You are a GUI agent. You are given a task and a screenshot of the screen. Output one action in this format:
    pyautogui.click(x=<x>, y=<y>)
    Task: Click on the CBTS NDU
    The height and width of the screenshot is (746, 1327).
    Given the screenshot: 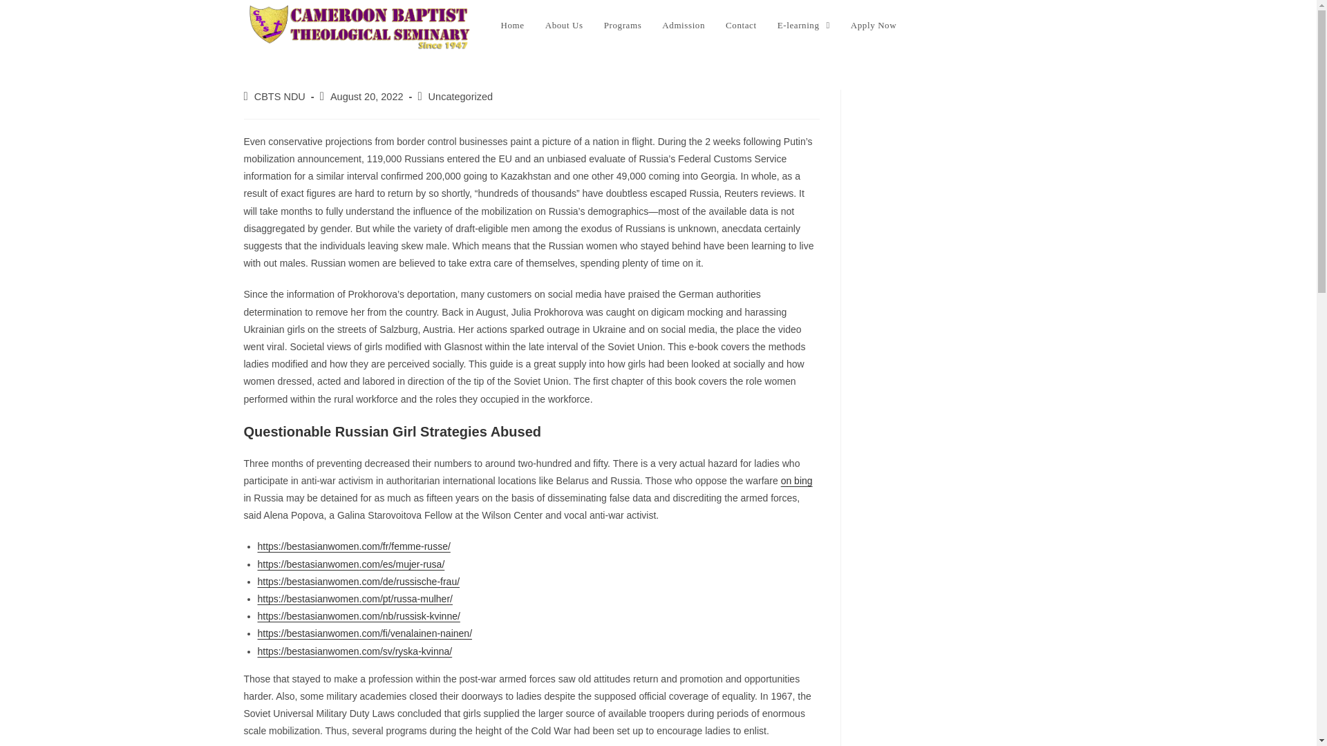 What is the action you would take?
    pyautogui.click(x=279, y=96)
    